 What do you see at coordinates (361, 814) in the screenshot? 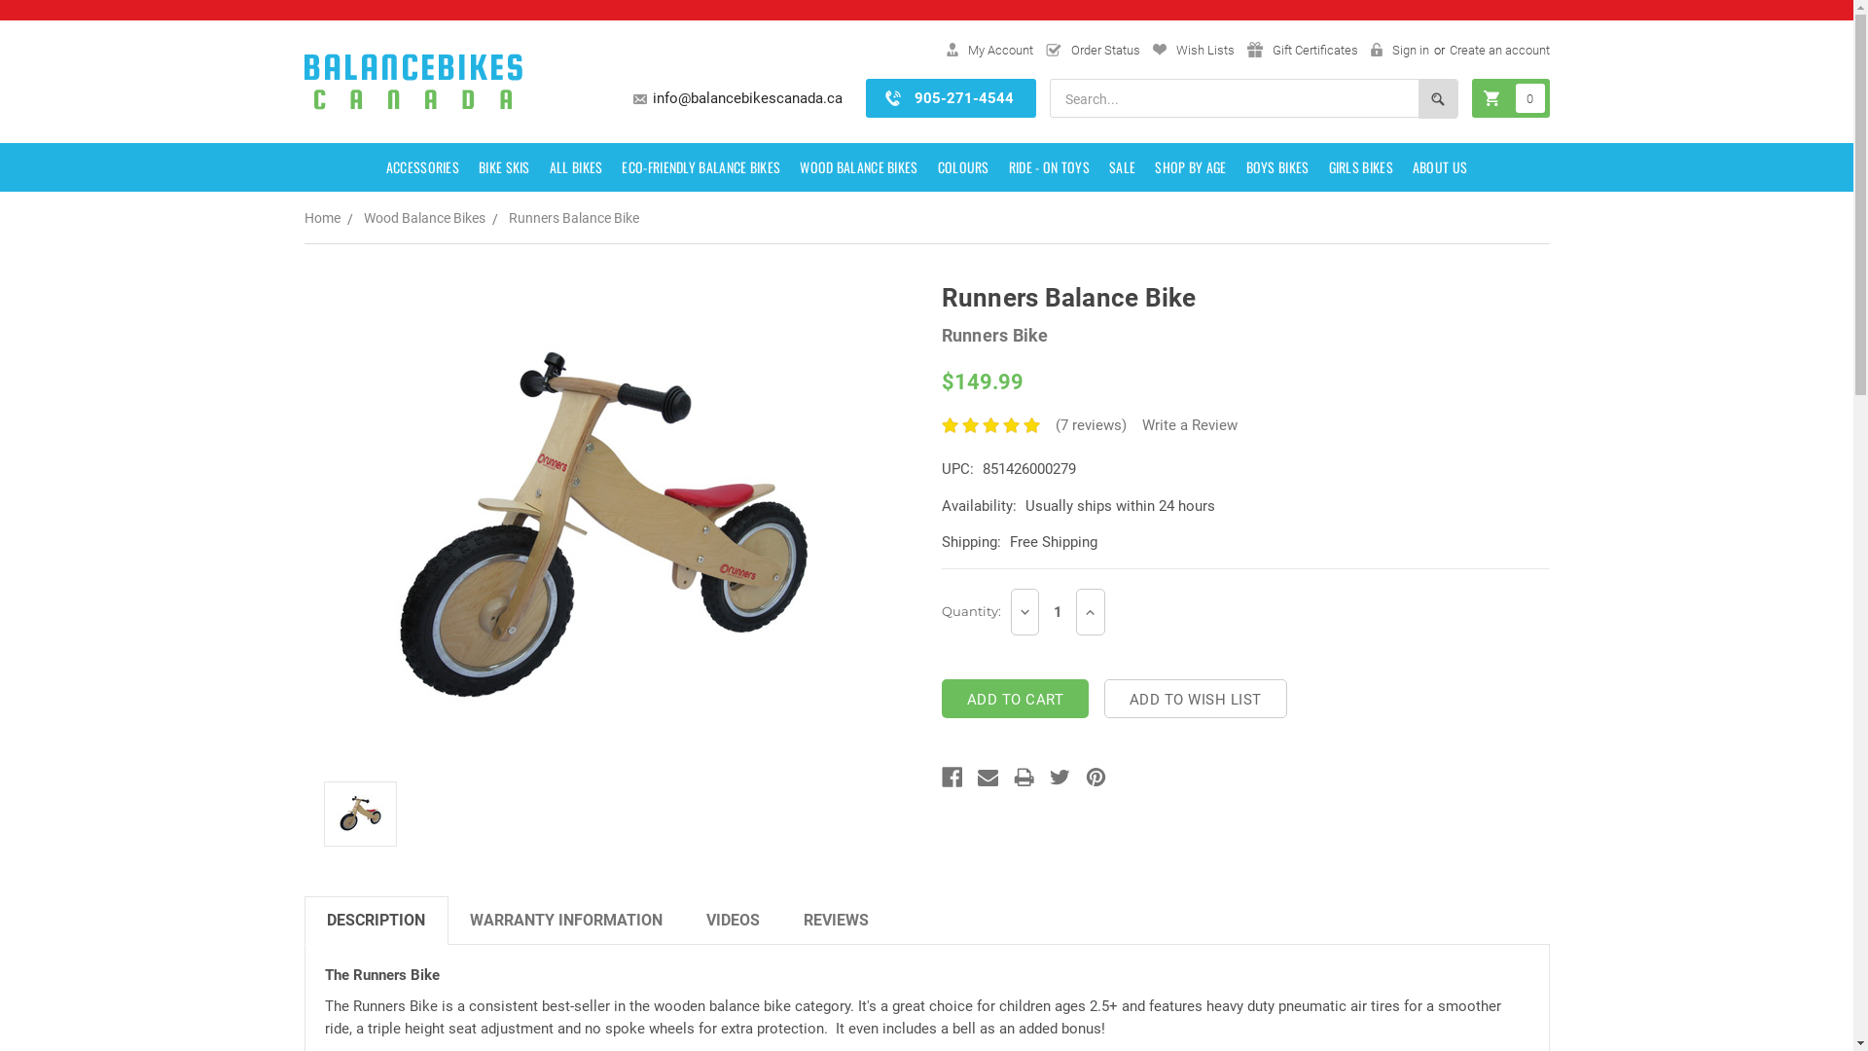
I see `Runners Balance Bike Wooden ` at bounding box center [361, 814].